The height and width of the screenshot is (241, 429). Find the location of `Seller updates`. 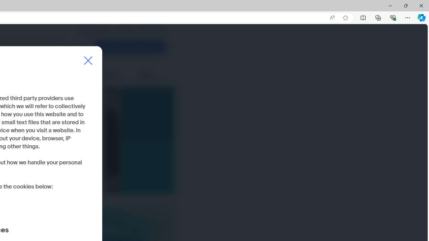

Seller updates is located at coordinates (118, 76).